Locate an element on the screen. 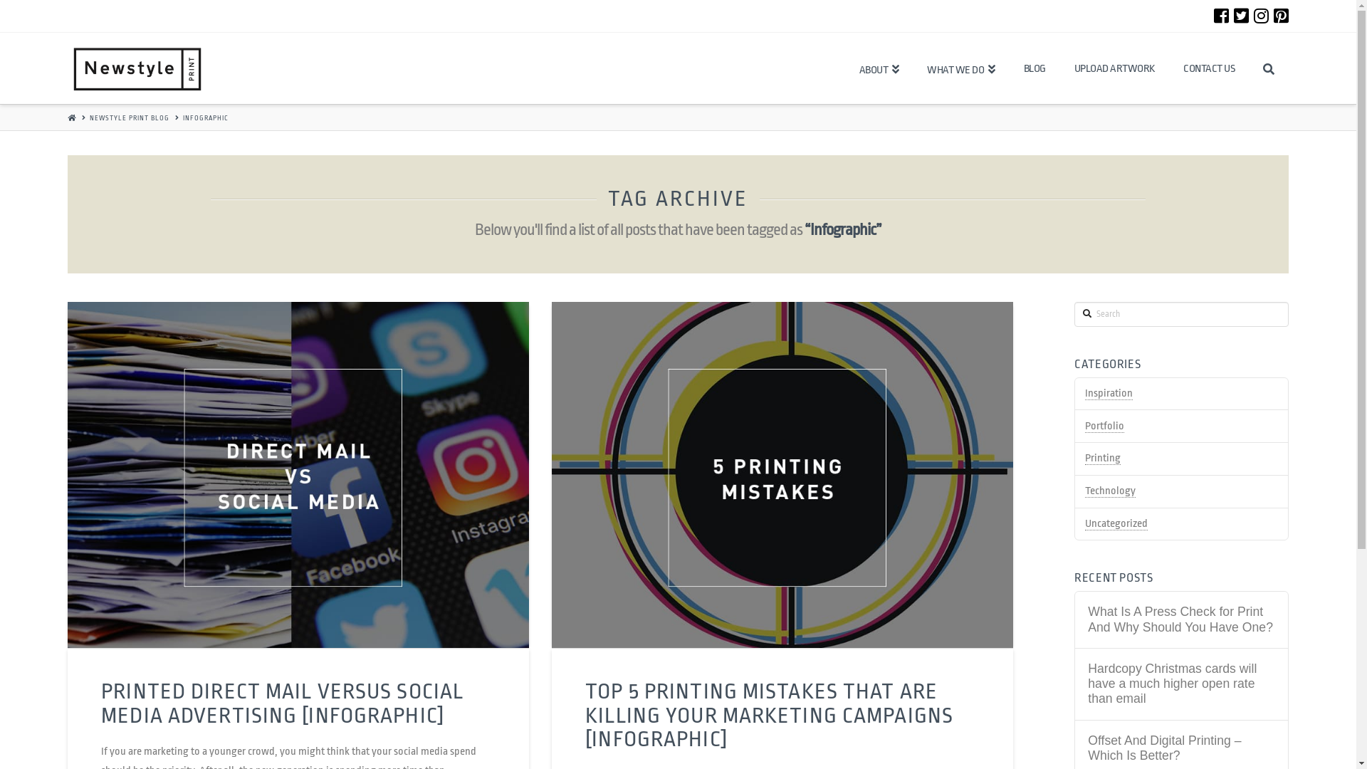  CONTACT US is located at coordinates (1209, 68).